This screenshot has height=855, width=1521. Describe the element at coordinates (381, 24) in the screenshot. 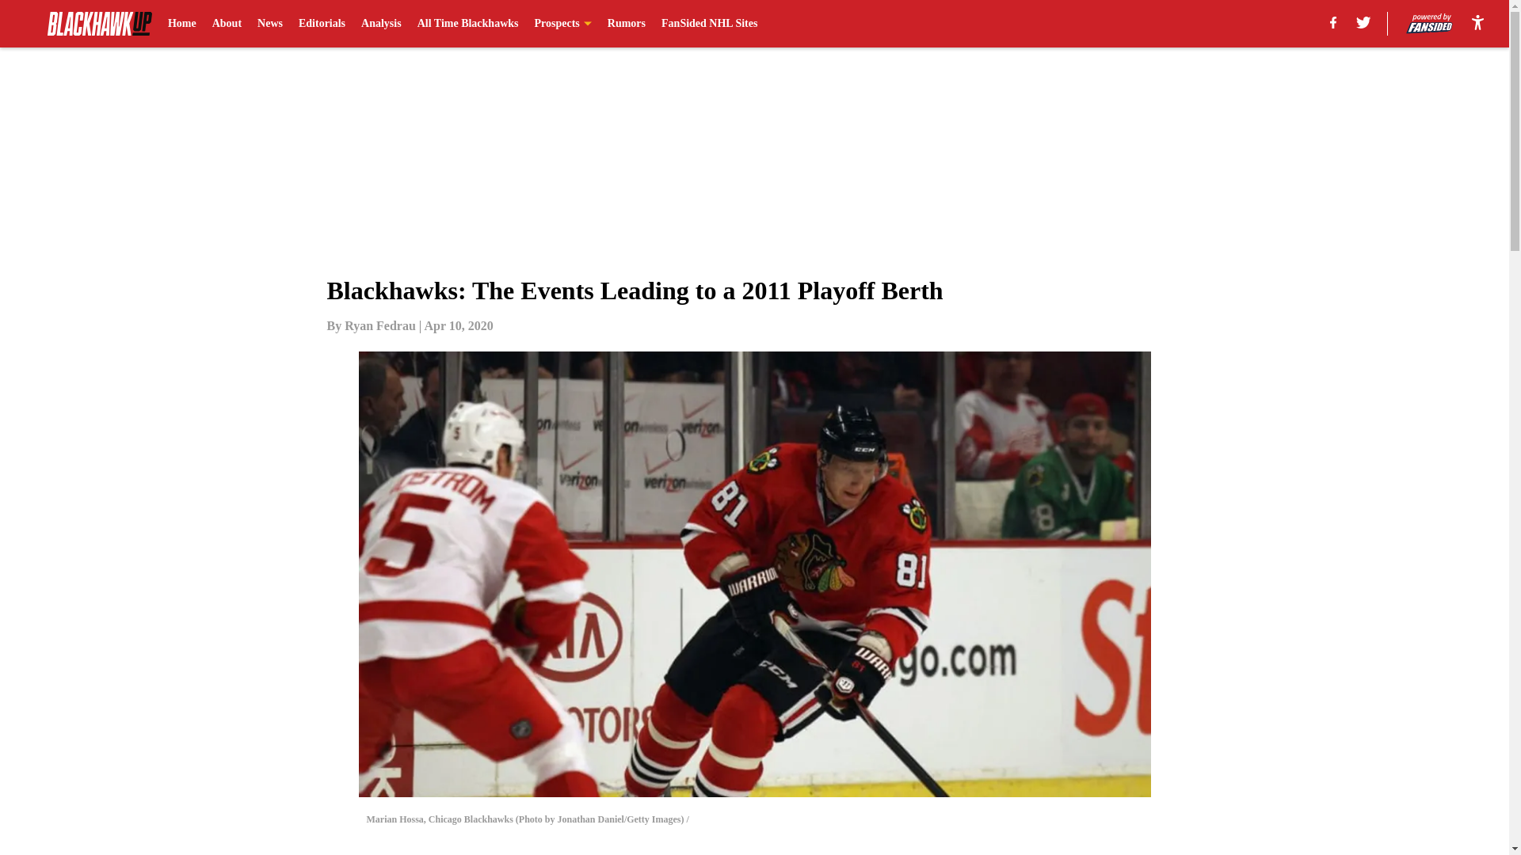

I see `Analysis` at that location.